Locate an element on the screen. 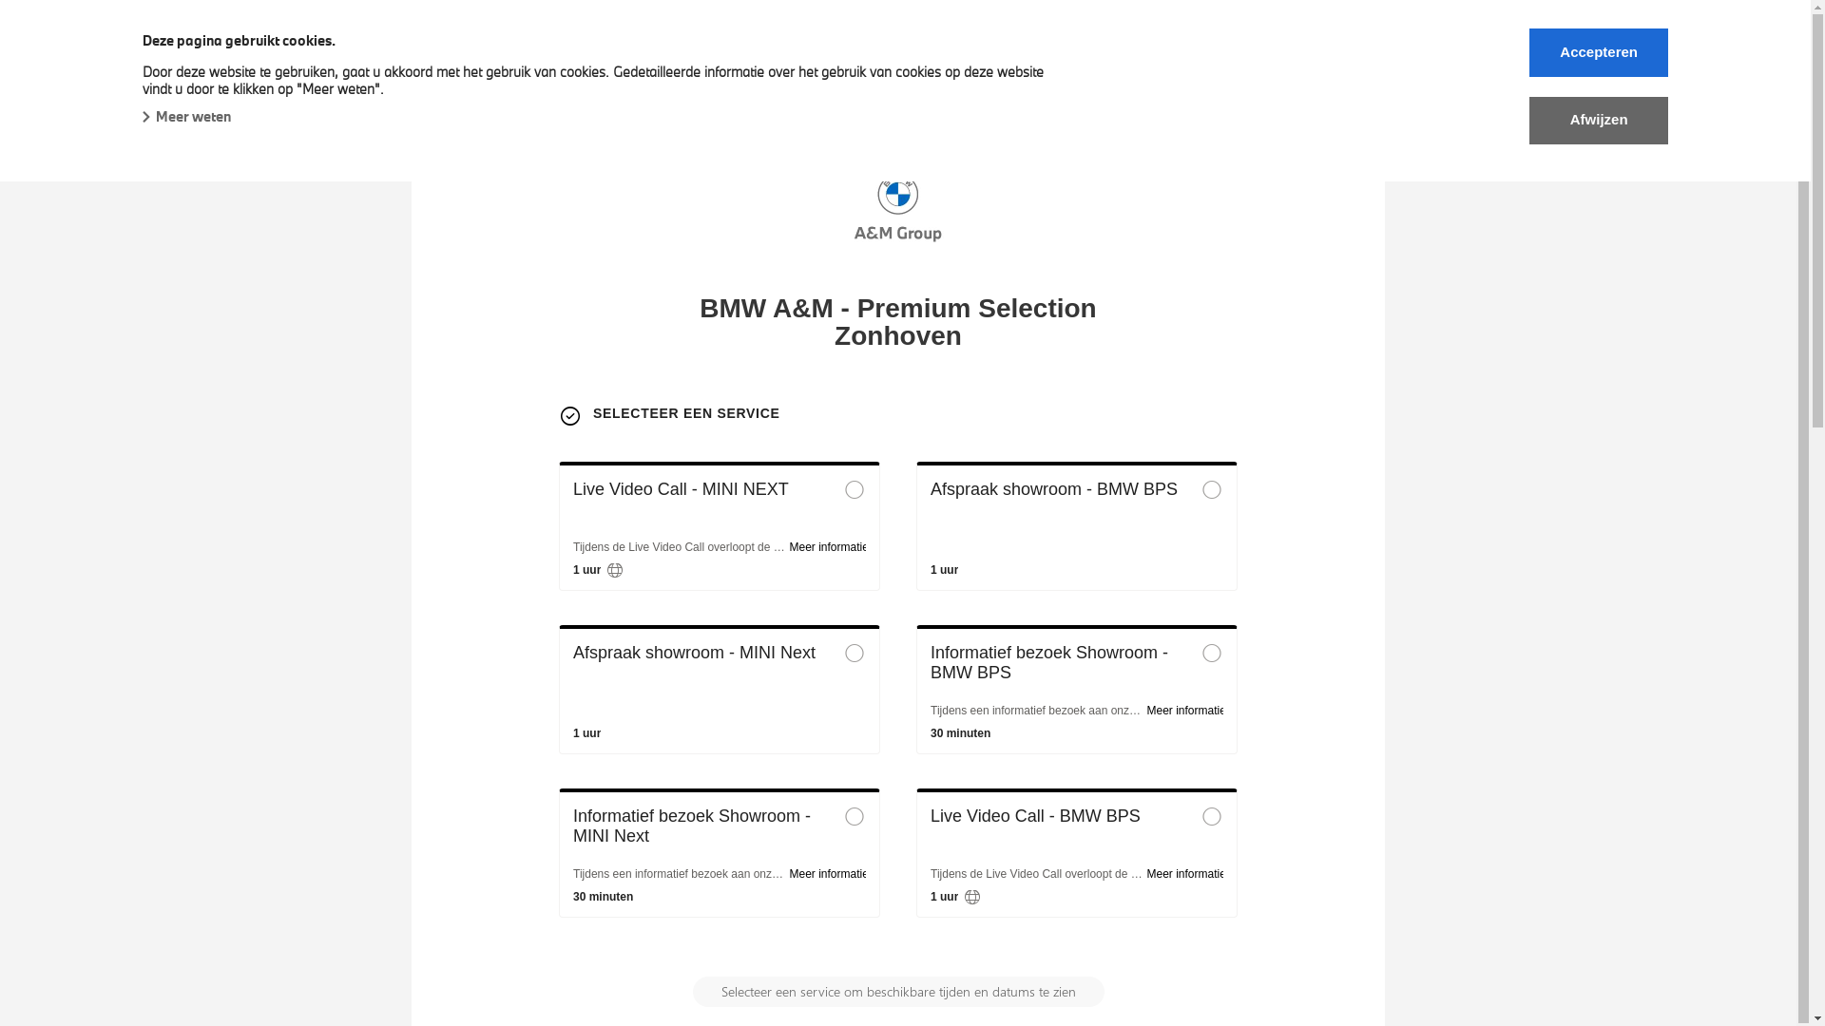 Image resolution: width=1825 pixels, height=1026 pixels. Skip to main content is located at coordinates (0, 0).